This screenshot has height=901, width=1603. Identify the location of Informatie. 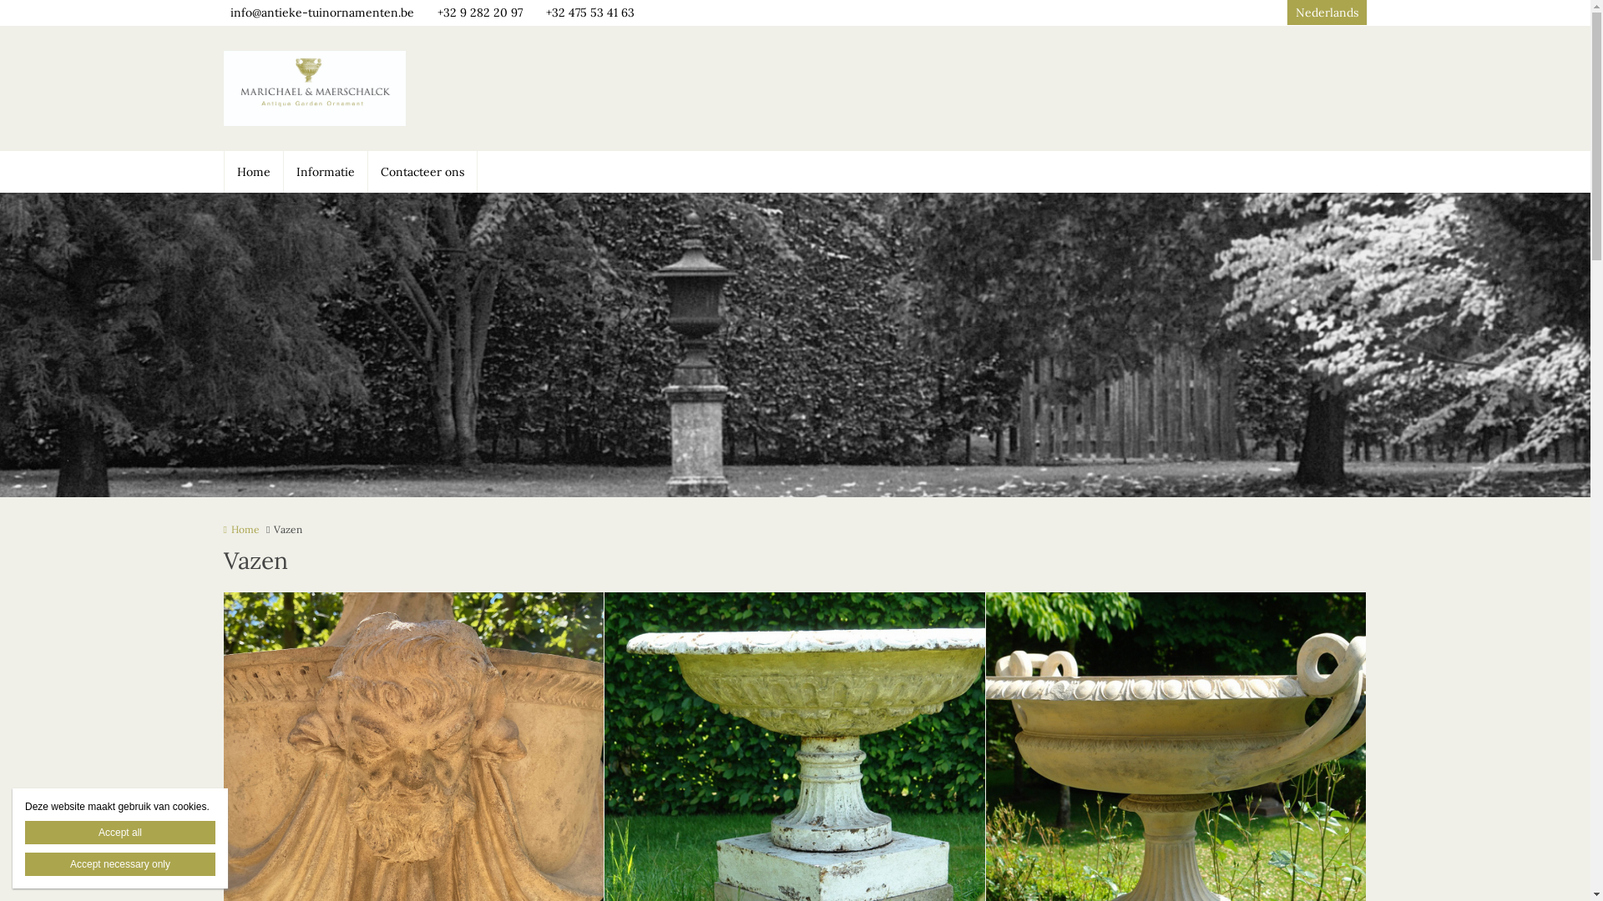
(326, 172).